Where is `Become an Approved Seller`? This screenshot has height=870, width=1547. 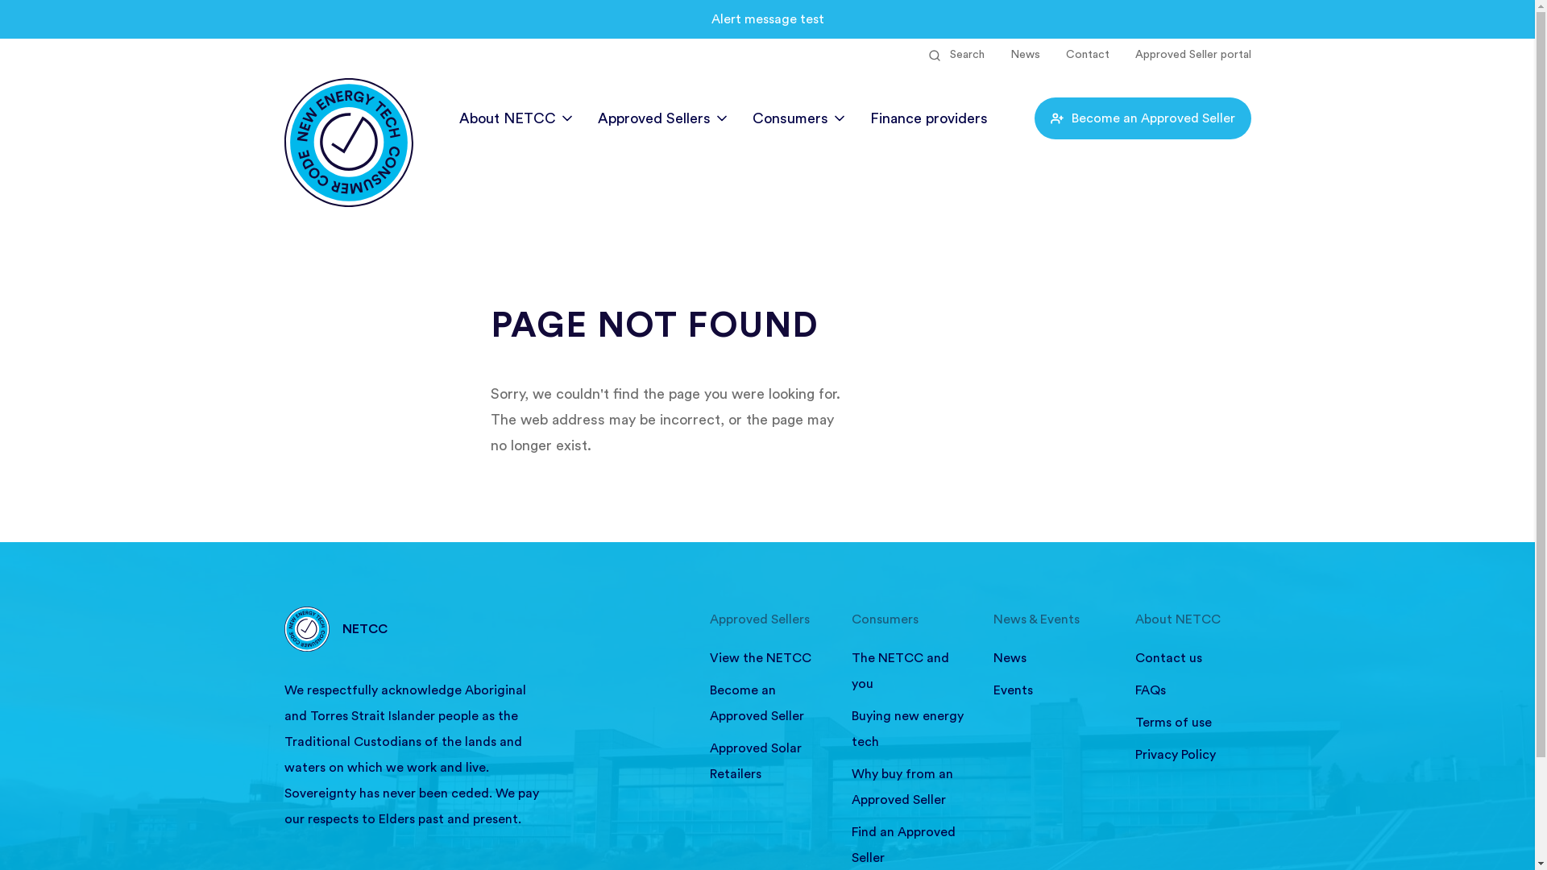
Become an Approved Seller is located at coordinates (1143, 118).